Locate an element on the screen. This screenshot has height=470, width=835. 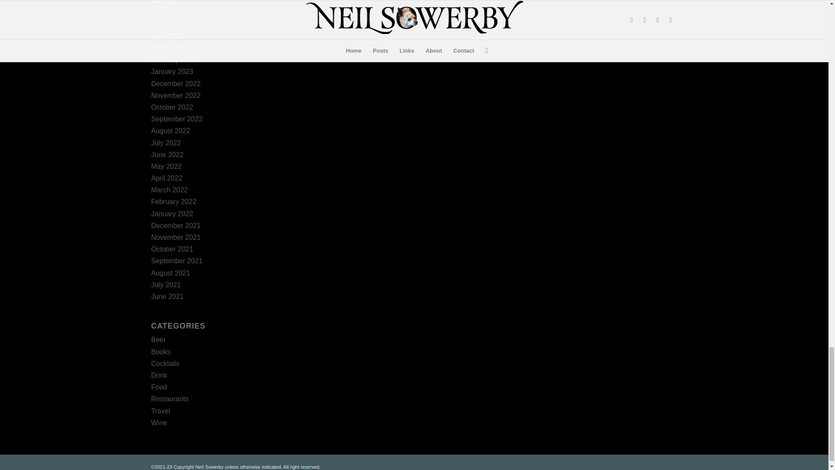
January 2023 is located at coordinates (172, 71).